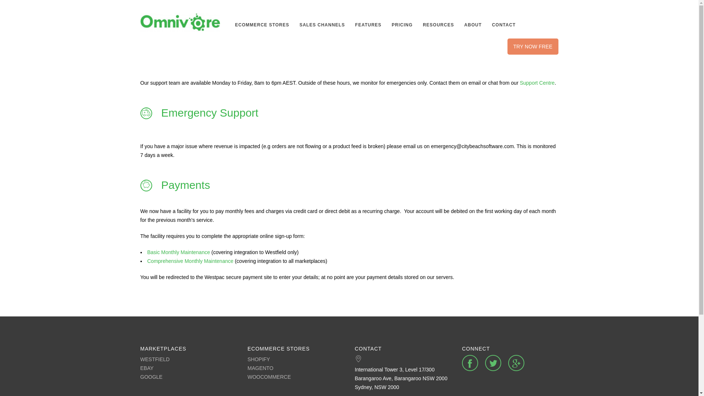  Describe the element at coordinates (191, 261) in the screenshot. I see `Comprehensive Monthly Maintenance` at that location.